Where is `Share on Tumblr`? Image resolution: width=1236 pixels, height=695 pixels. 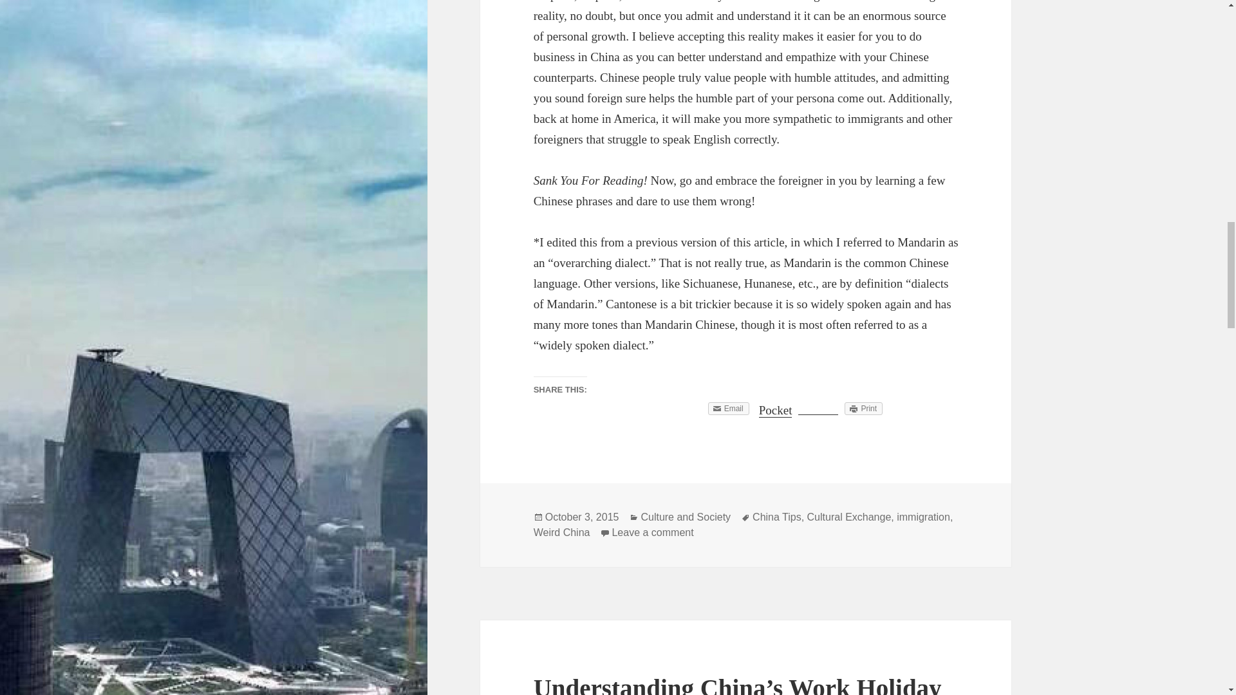 Share on Tumblr is located at coordinates (818, 408).